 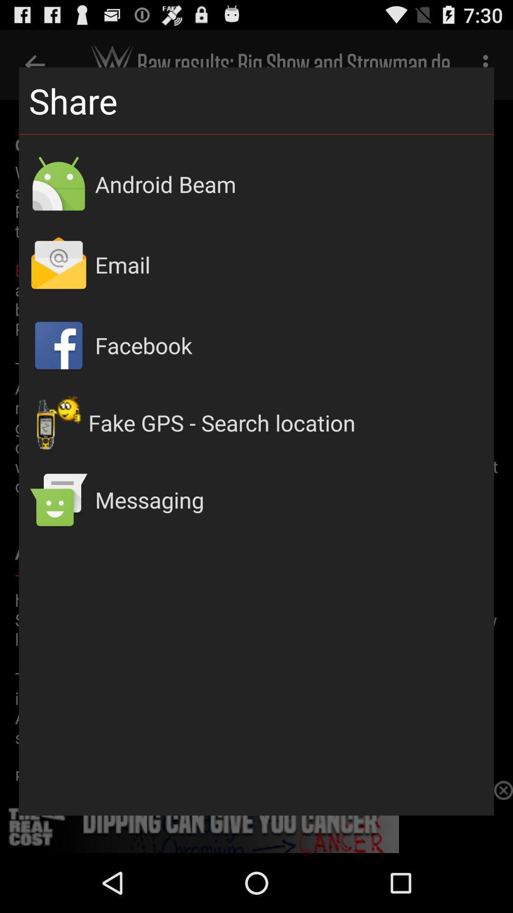 What do you see at coordinates (290, 264) in the screenshot?
I see `turn on email icon` at bounding box center [290, 264].